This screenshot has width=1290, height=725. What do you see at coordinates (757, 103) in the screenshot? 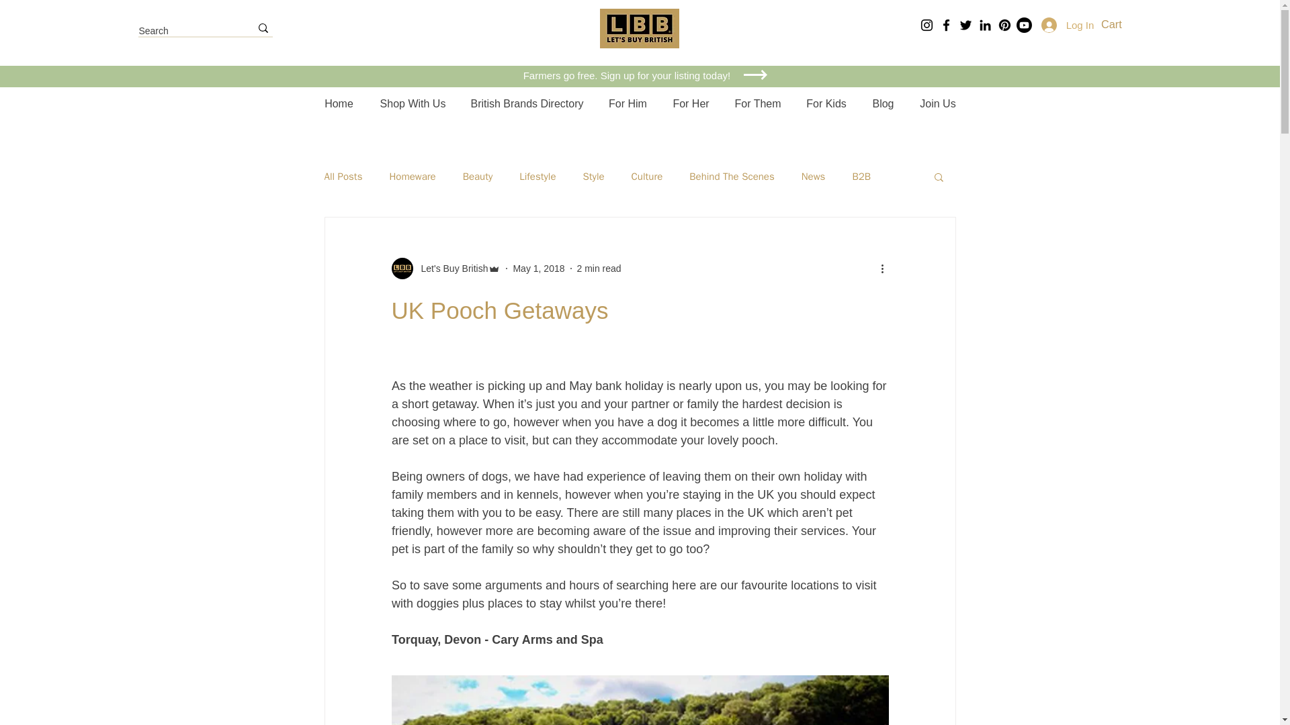
I see `For Them` at bounding box center [757, 103].